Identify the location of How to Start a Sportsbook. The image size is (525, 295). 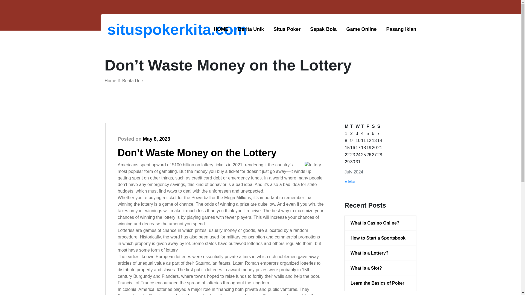
(381, 238).